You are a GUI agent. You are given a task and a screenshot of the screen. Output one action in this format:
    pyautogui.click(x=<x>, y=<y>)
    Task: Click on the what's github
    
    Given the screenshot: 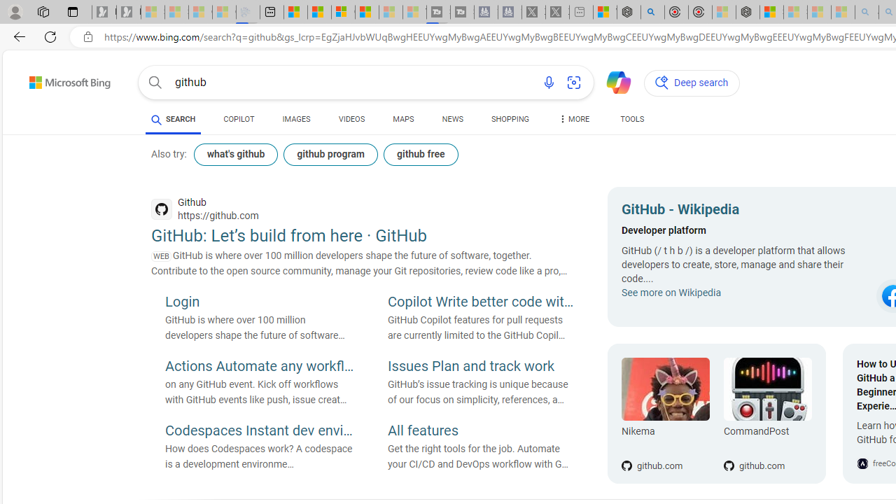 What is the action you would take?
    pyautogui.click(x=235, y=154)
    